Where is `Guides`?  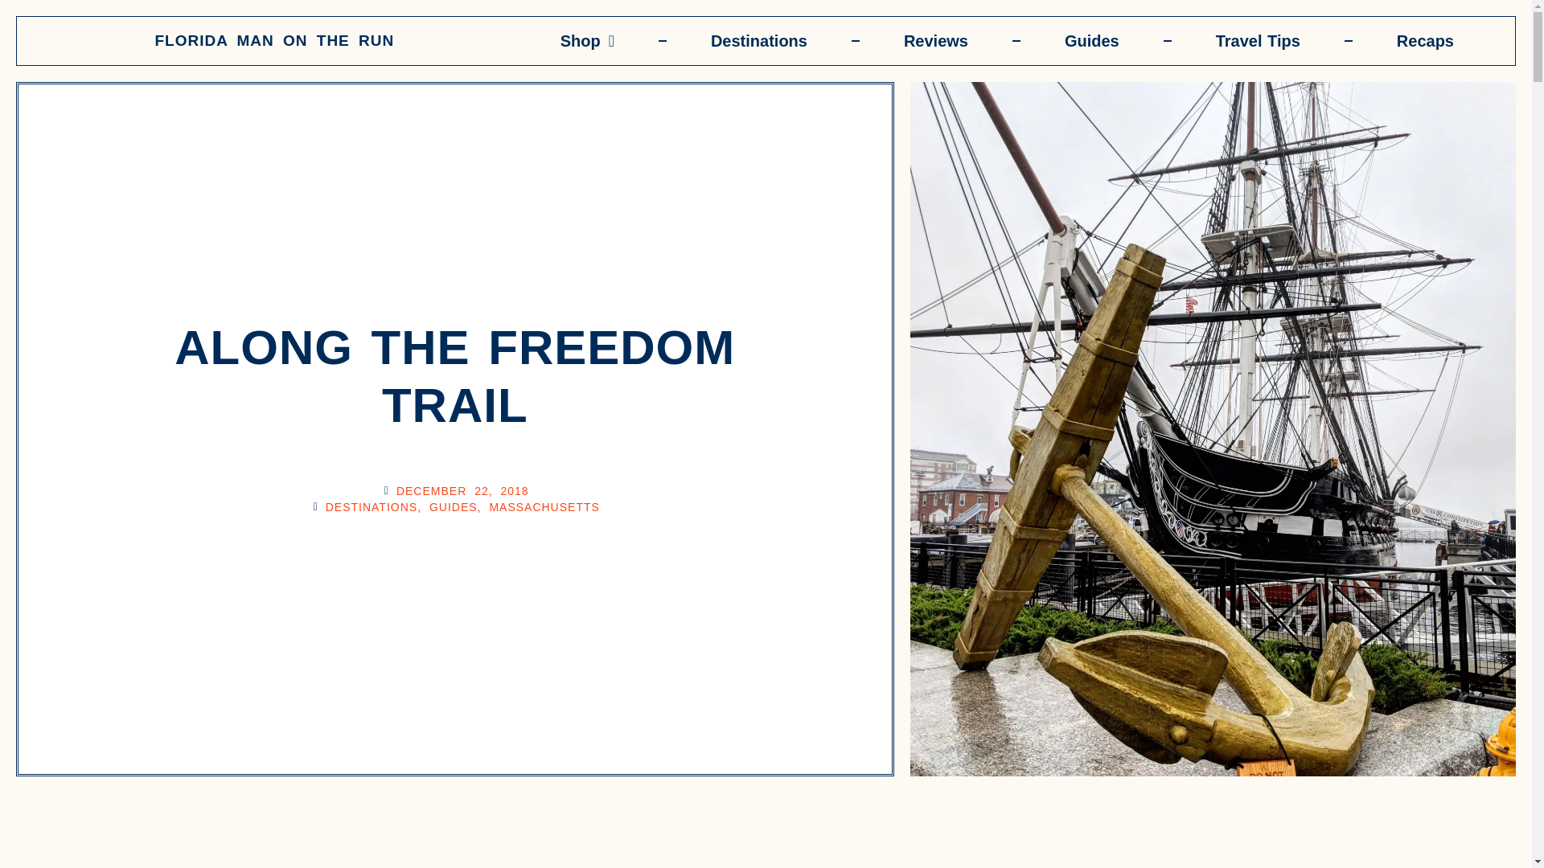 Guides is located at coordinates (1092, 40).